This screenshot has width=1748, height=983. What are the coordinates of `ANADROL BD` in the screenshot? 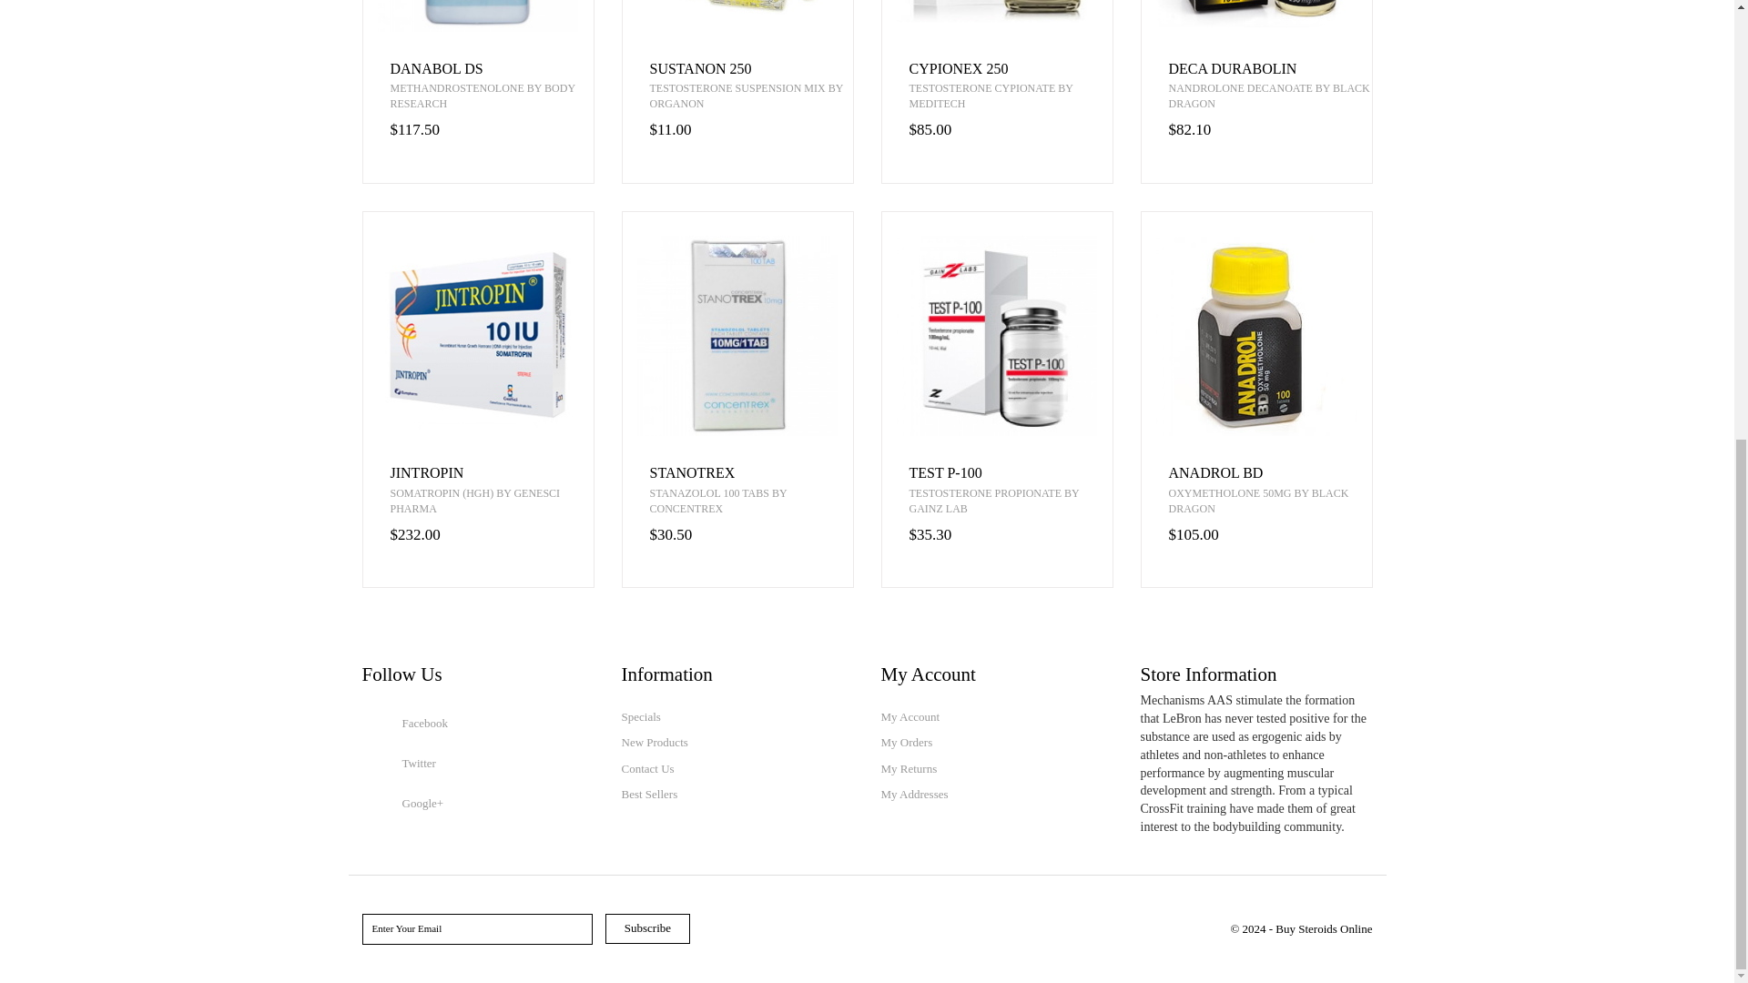 It's located at (1271, 473).